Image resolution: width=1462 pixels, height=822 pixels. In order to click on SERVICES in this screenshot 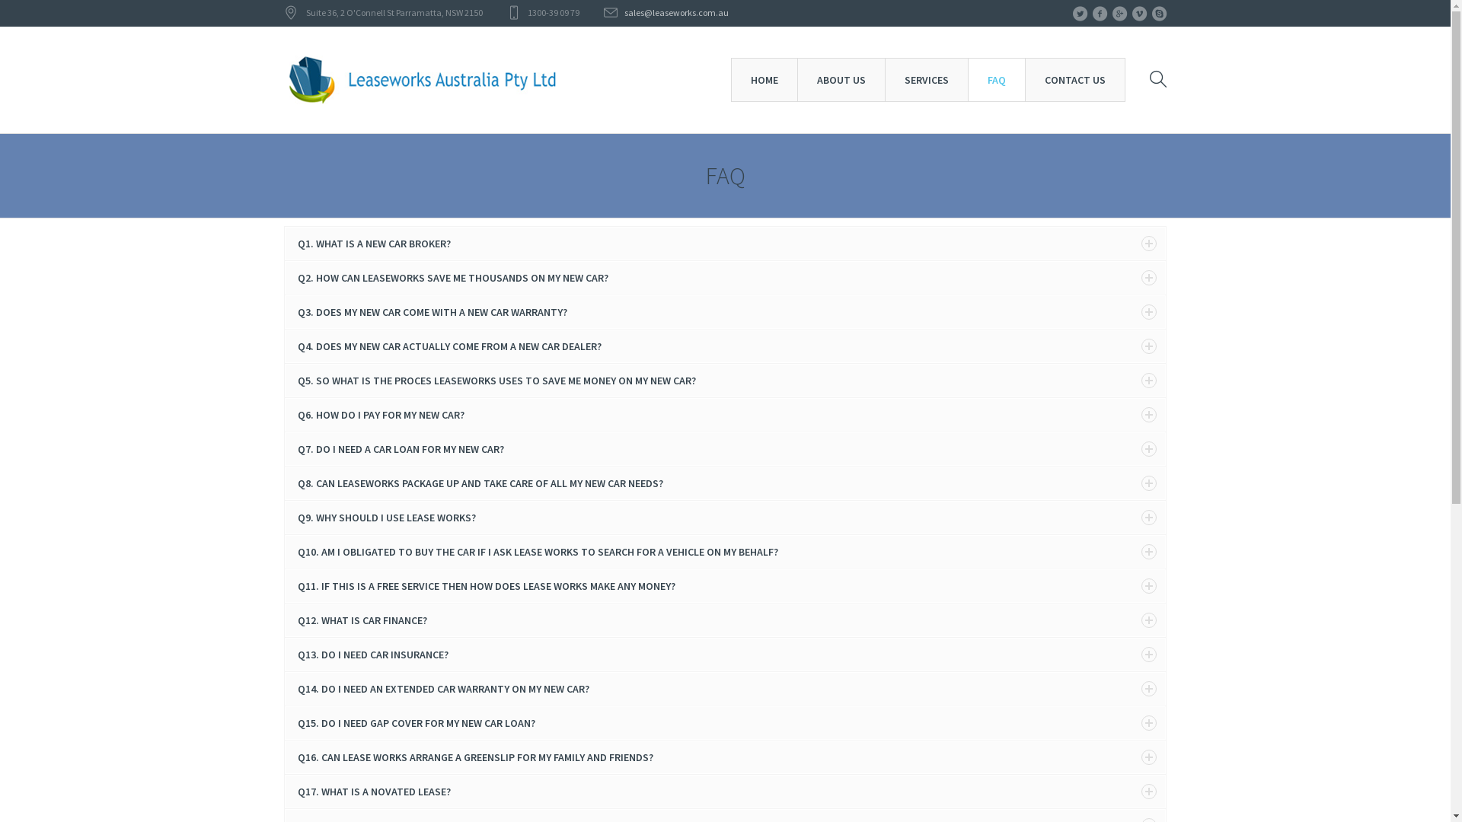, I will do `click(927, 80)`.